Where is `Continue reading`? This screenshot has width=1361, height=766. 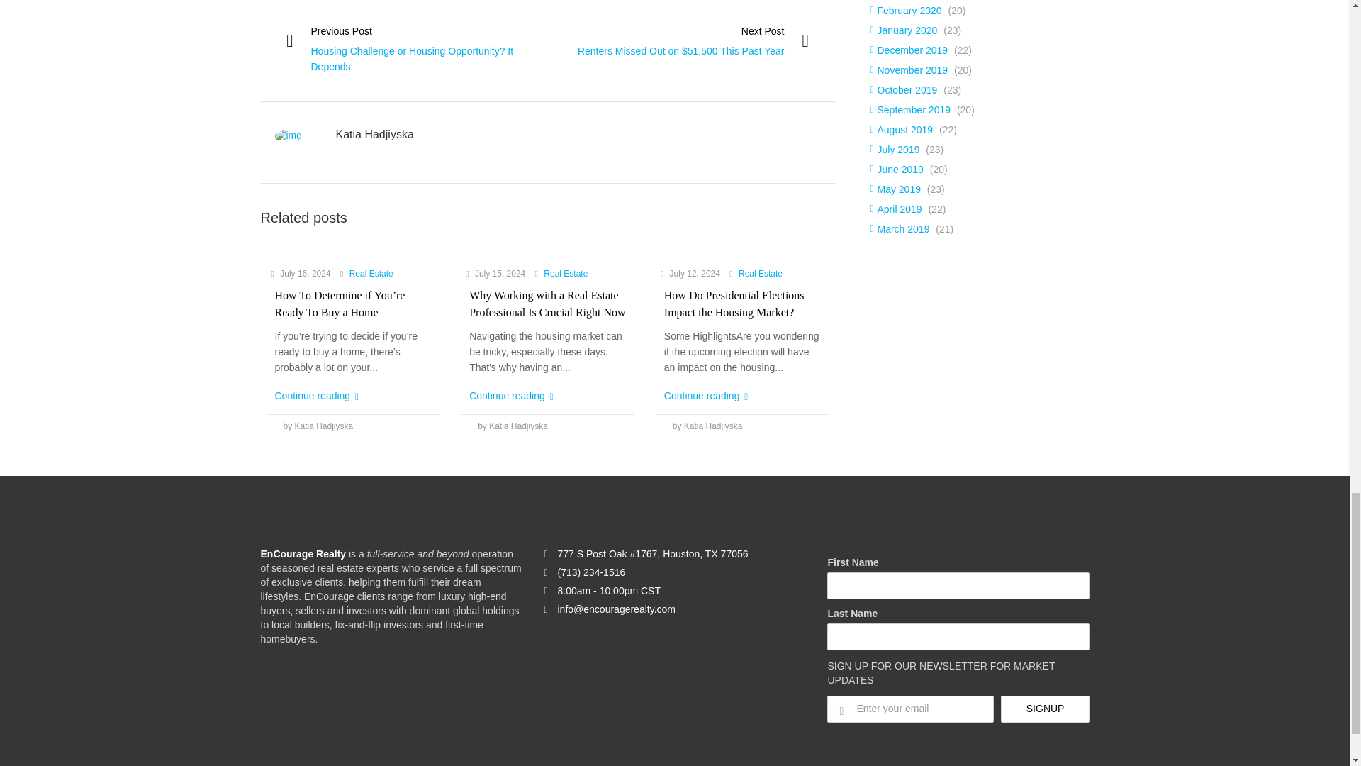 Continue reading is located at coordinates (316, 395).